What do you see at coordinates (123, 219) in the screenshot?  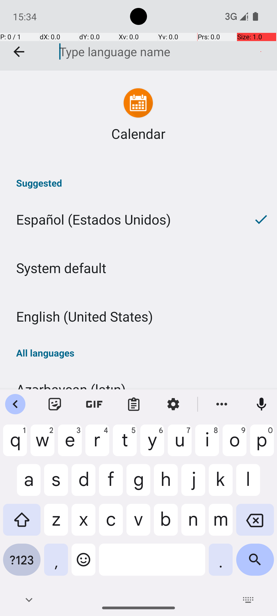 I see `Español (Estados Unidos)` at bounding box center [123, 219].